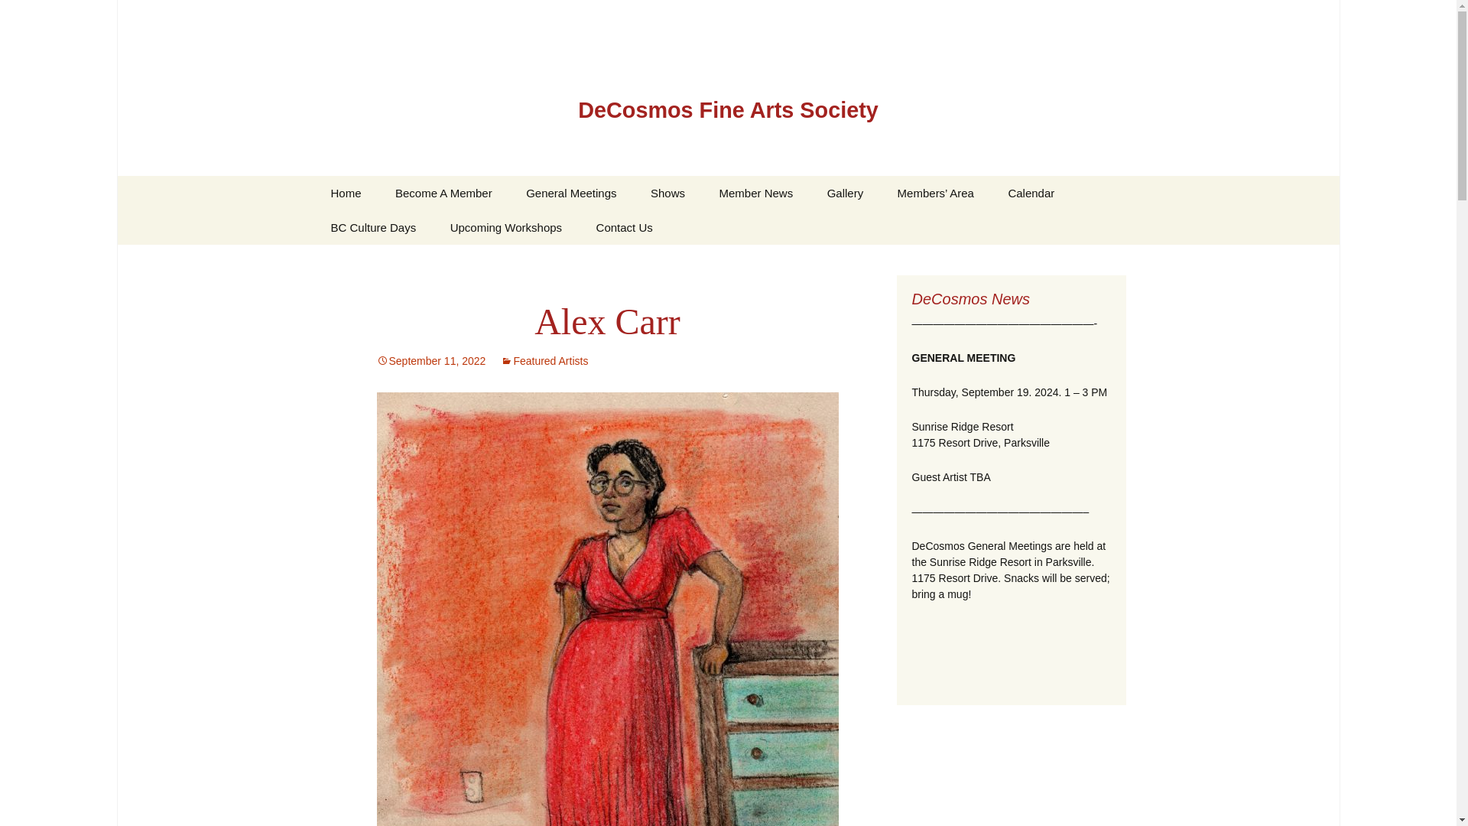 The height and width of the screenshot is (826, 1468). I want to click on Search, so click(18, 16).